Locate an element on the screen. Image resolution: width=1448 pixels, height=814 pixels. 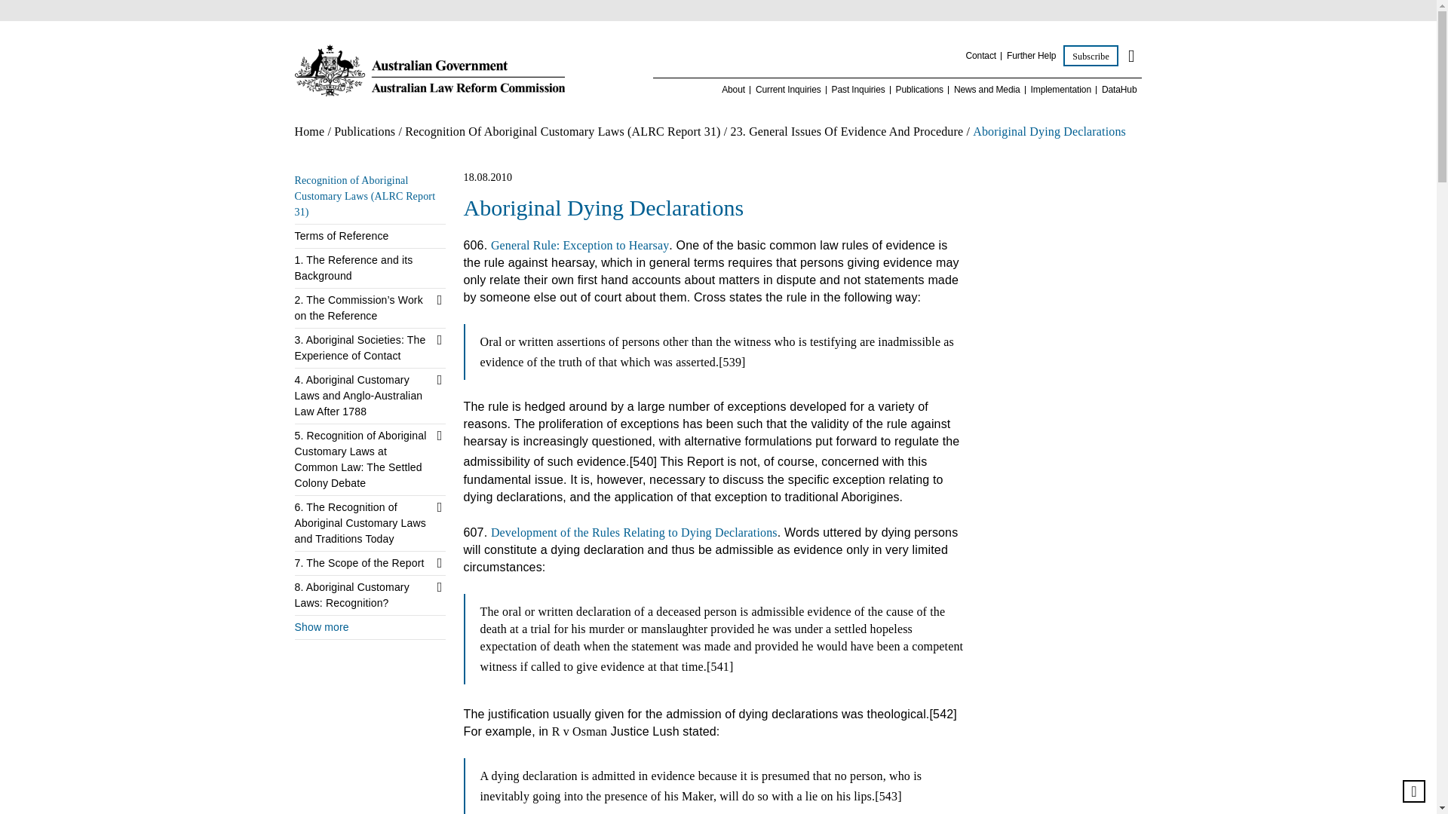
Current Inquiries is located at coordinates (788, 90).